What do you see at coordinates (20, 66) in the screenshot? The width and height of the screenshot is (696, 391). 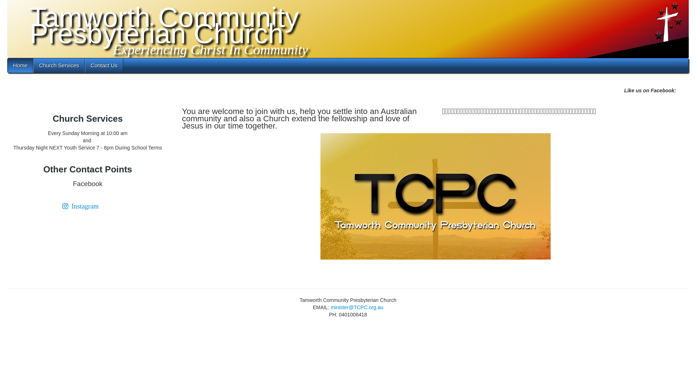 I see `Home` at bounding box center [20, 66].